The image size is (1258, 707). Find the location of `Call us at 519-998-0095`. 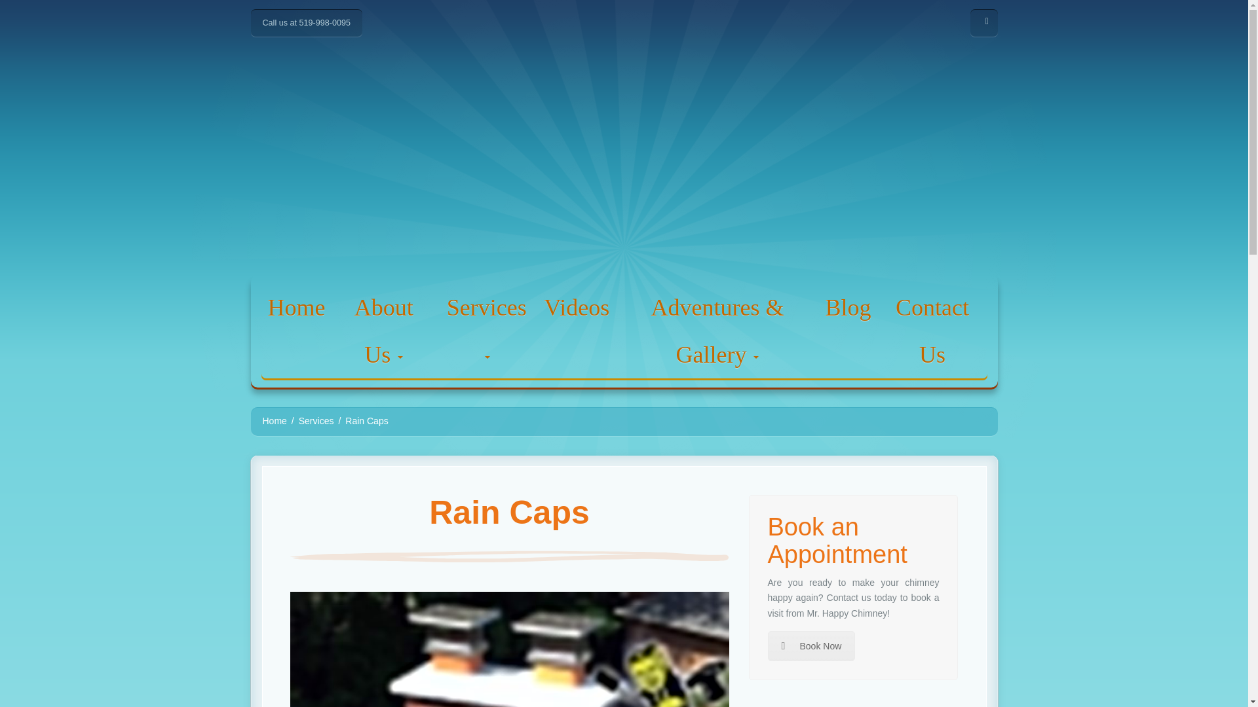

Call us at 519-998-0095 is located at coordinates (305, 23).